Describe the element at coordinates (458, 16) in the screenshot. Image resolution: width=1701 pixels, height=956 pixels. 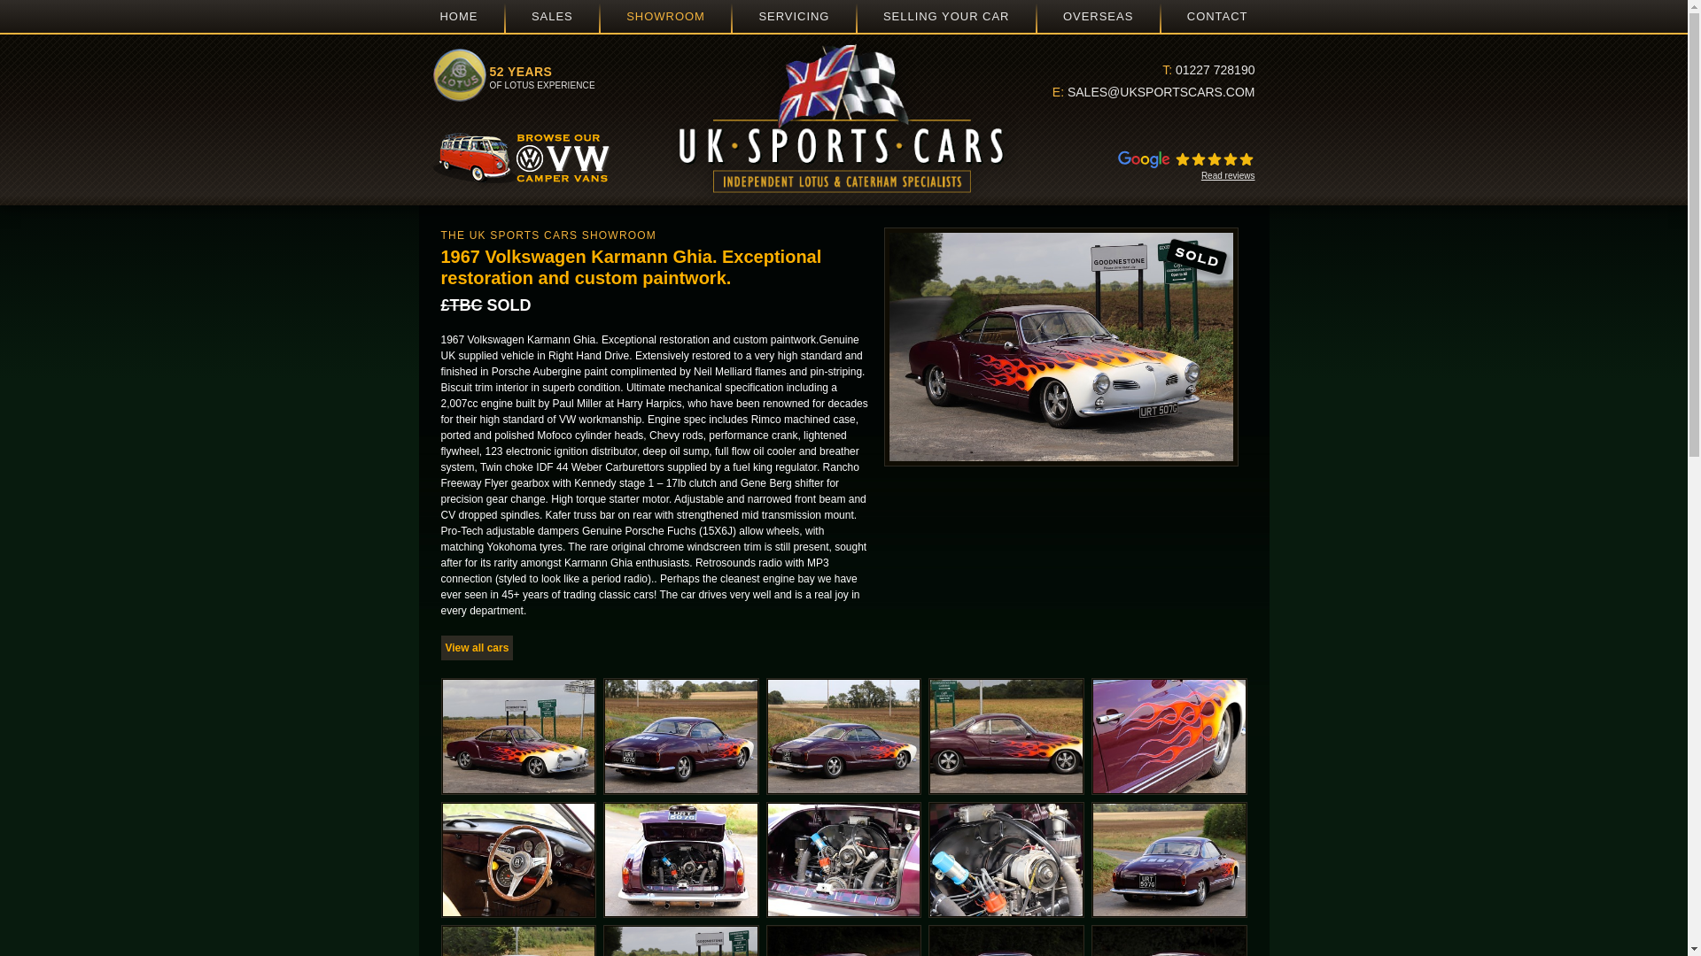
I see `SELLING YOUR CAR` at that location.